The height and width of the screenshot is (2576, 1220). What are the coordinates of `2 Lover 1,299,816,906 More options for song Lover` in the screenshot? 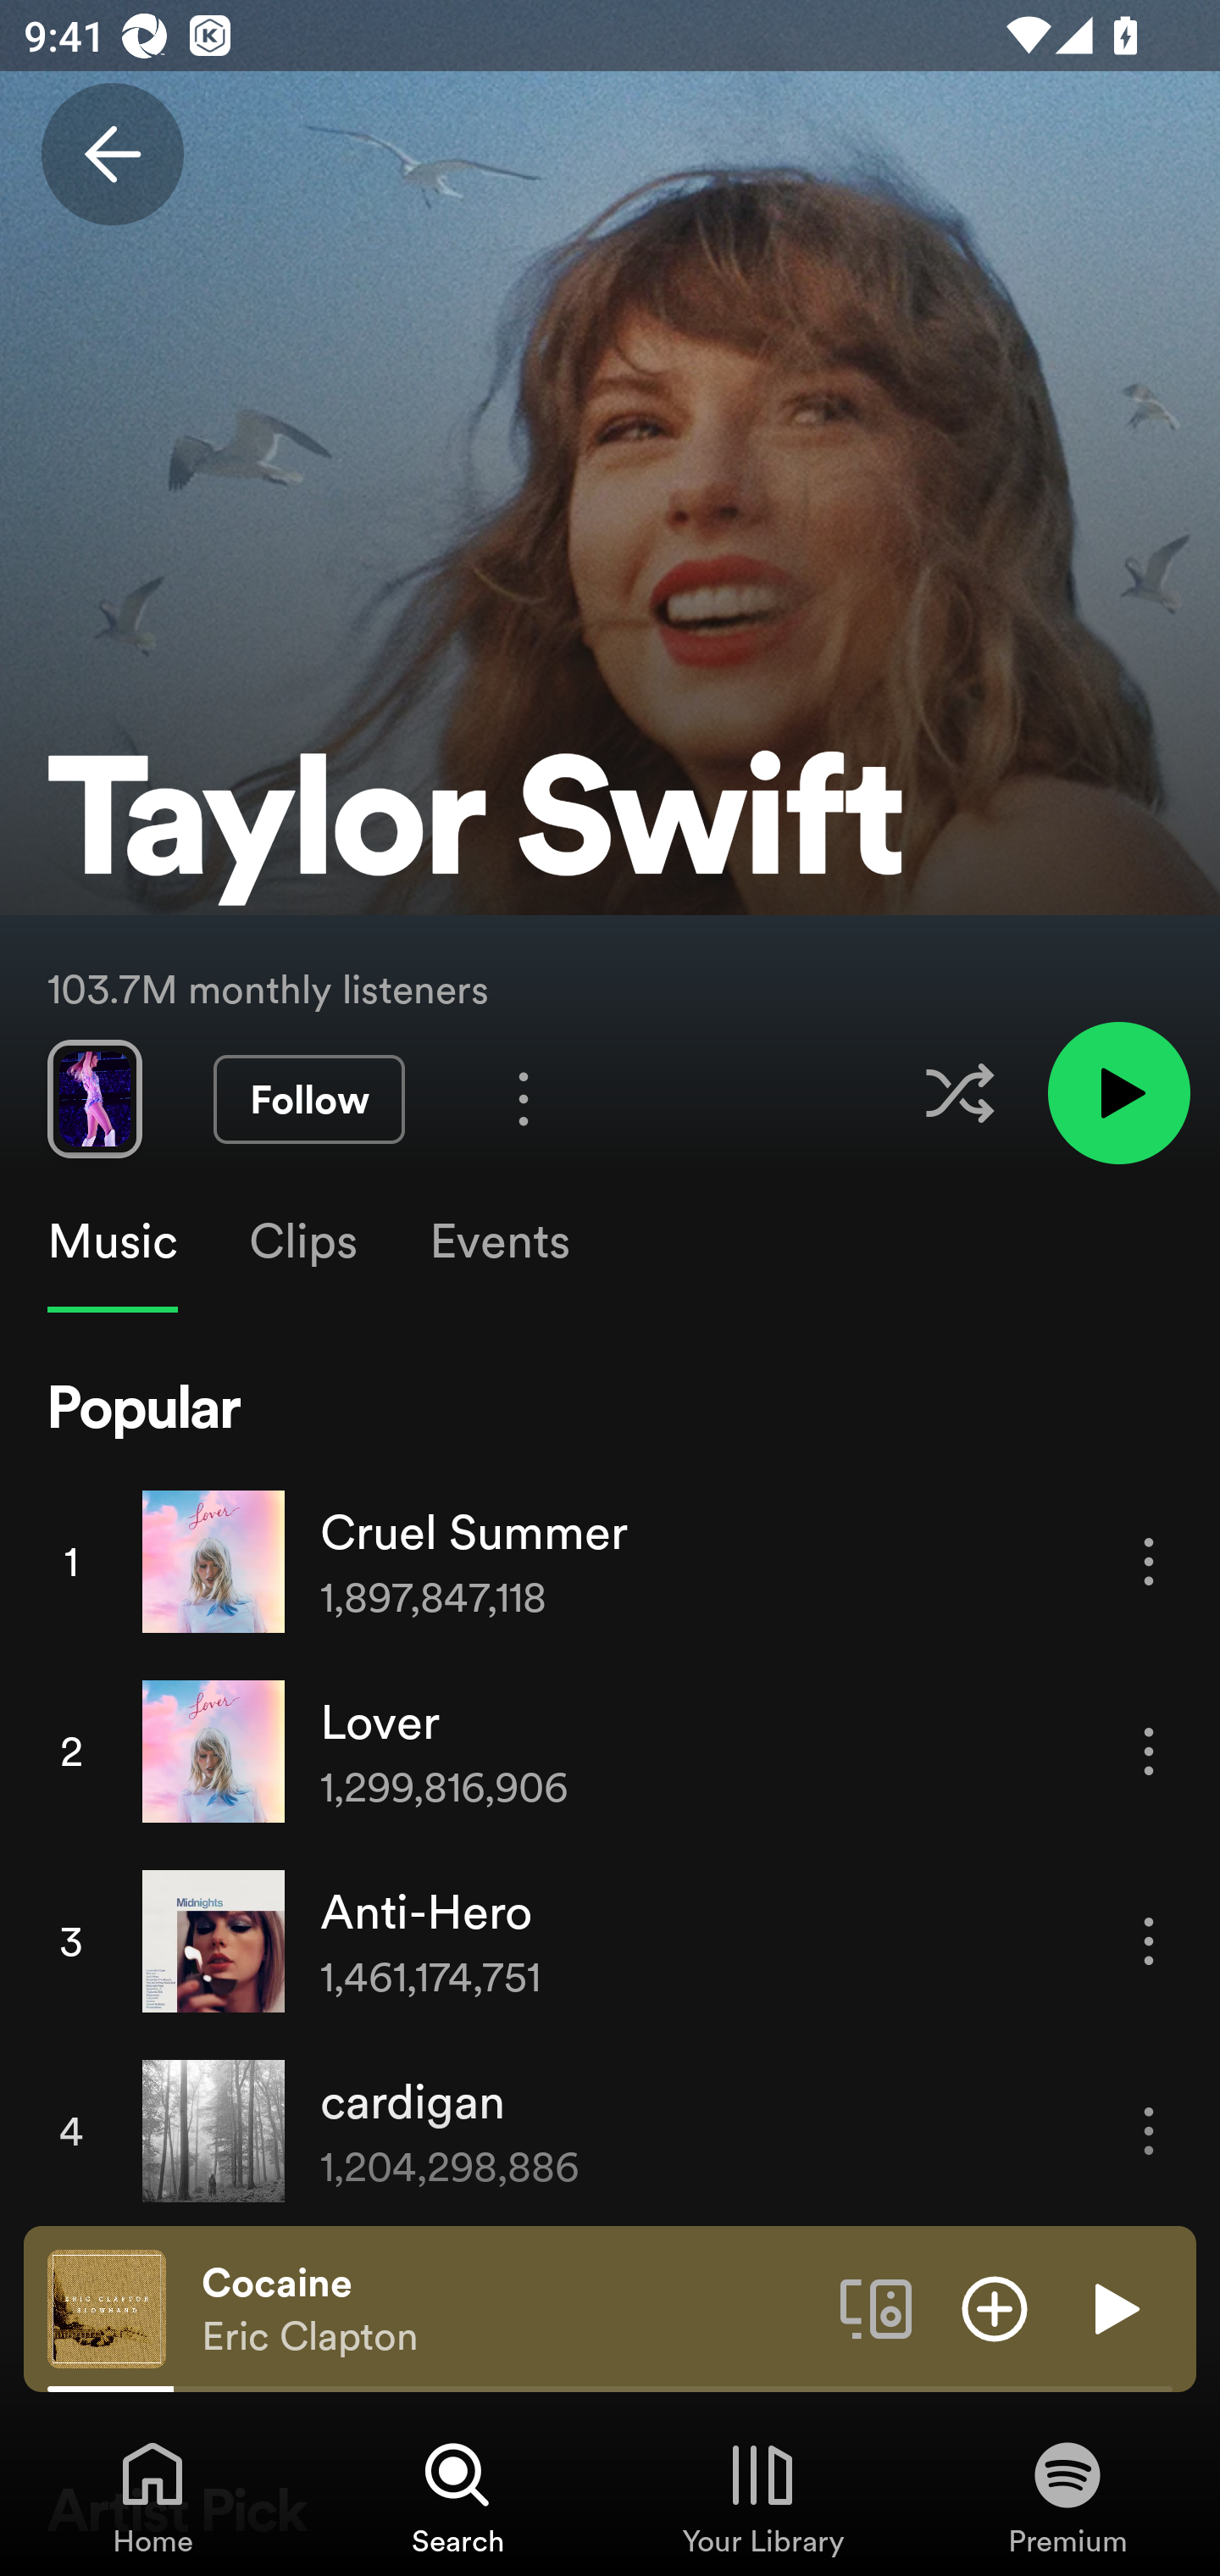 It's located at (610, 1751).